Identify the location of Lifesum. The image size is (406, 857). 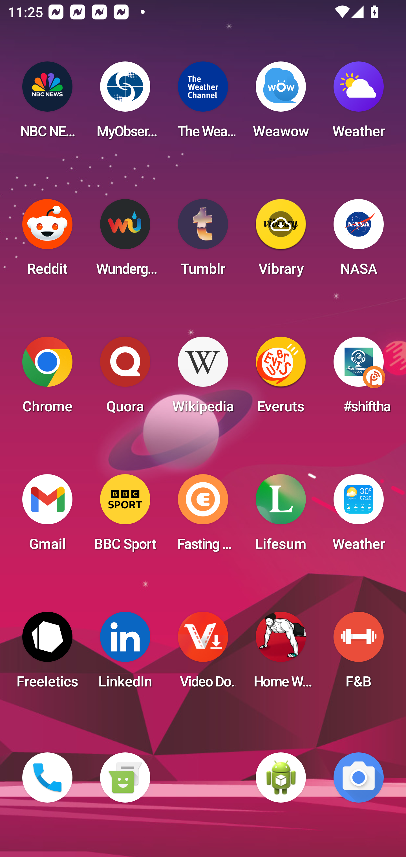
(281, 516).